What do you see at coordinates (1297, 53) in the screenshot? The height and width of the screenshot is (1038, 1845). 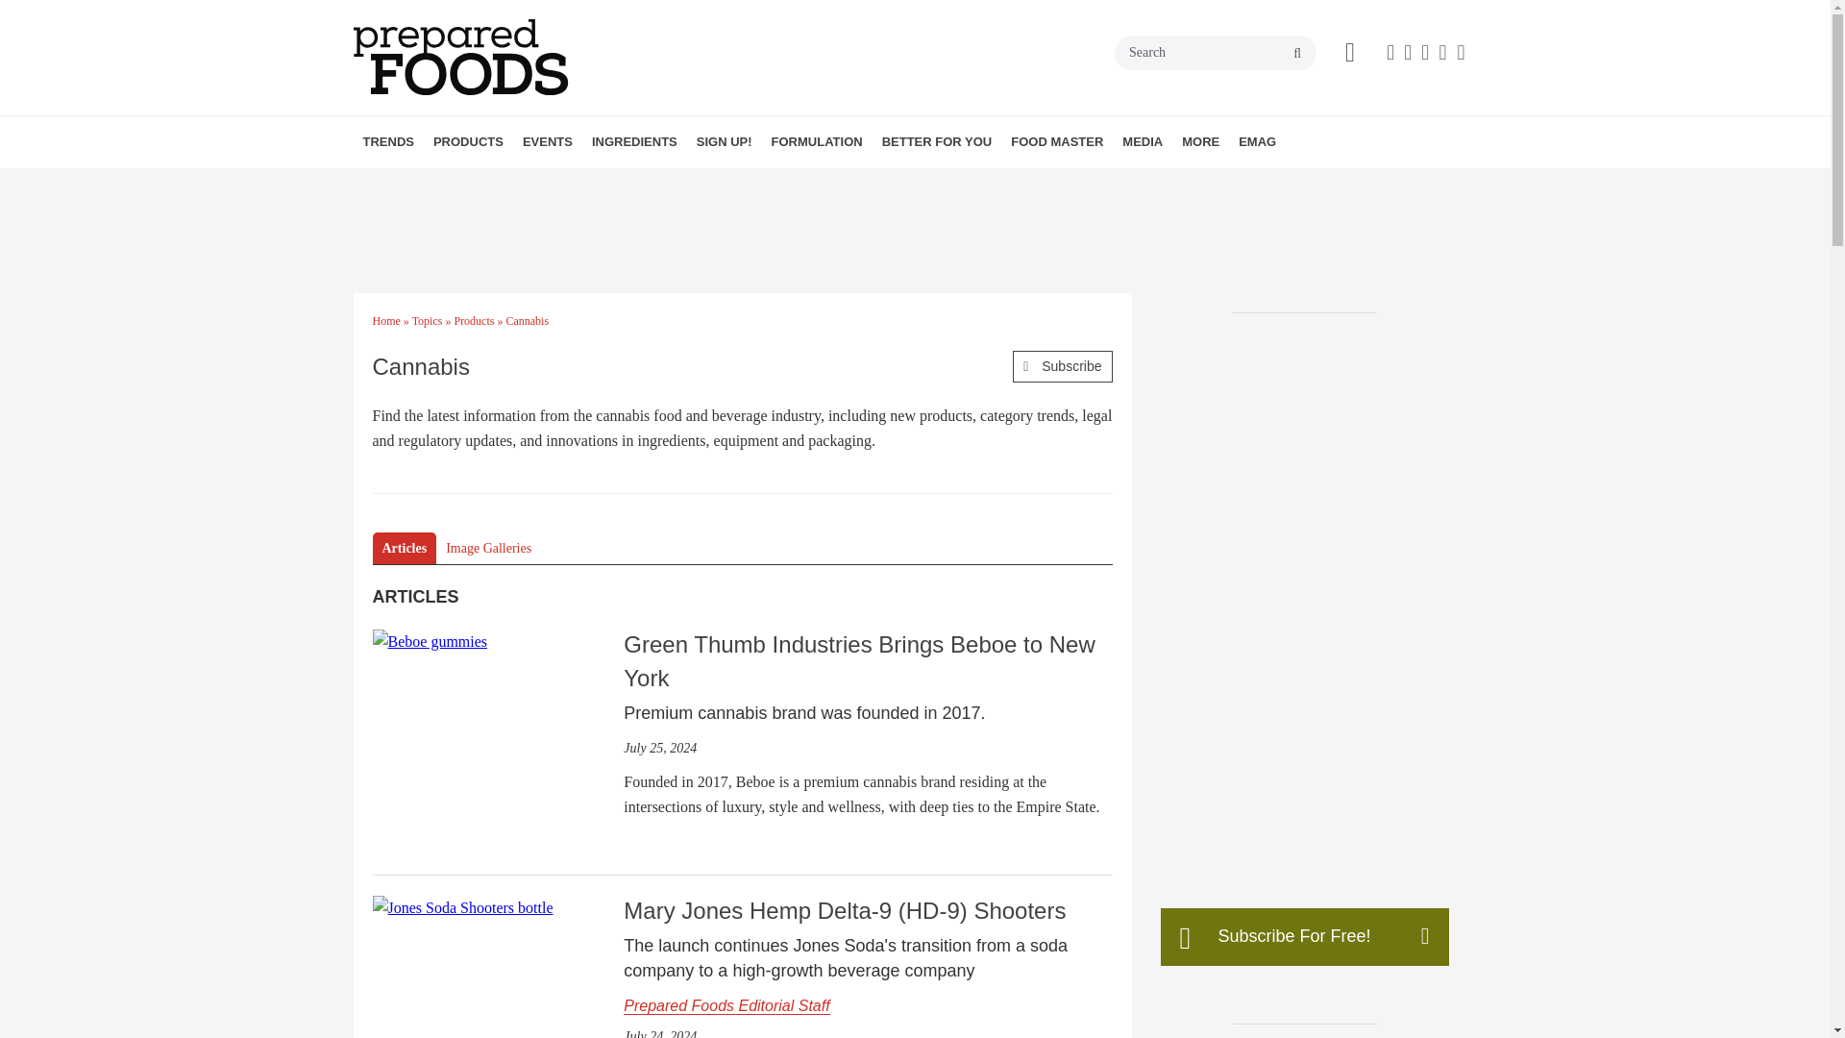 I see `search` at bounding box center [1297, 53].